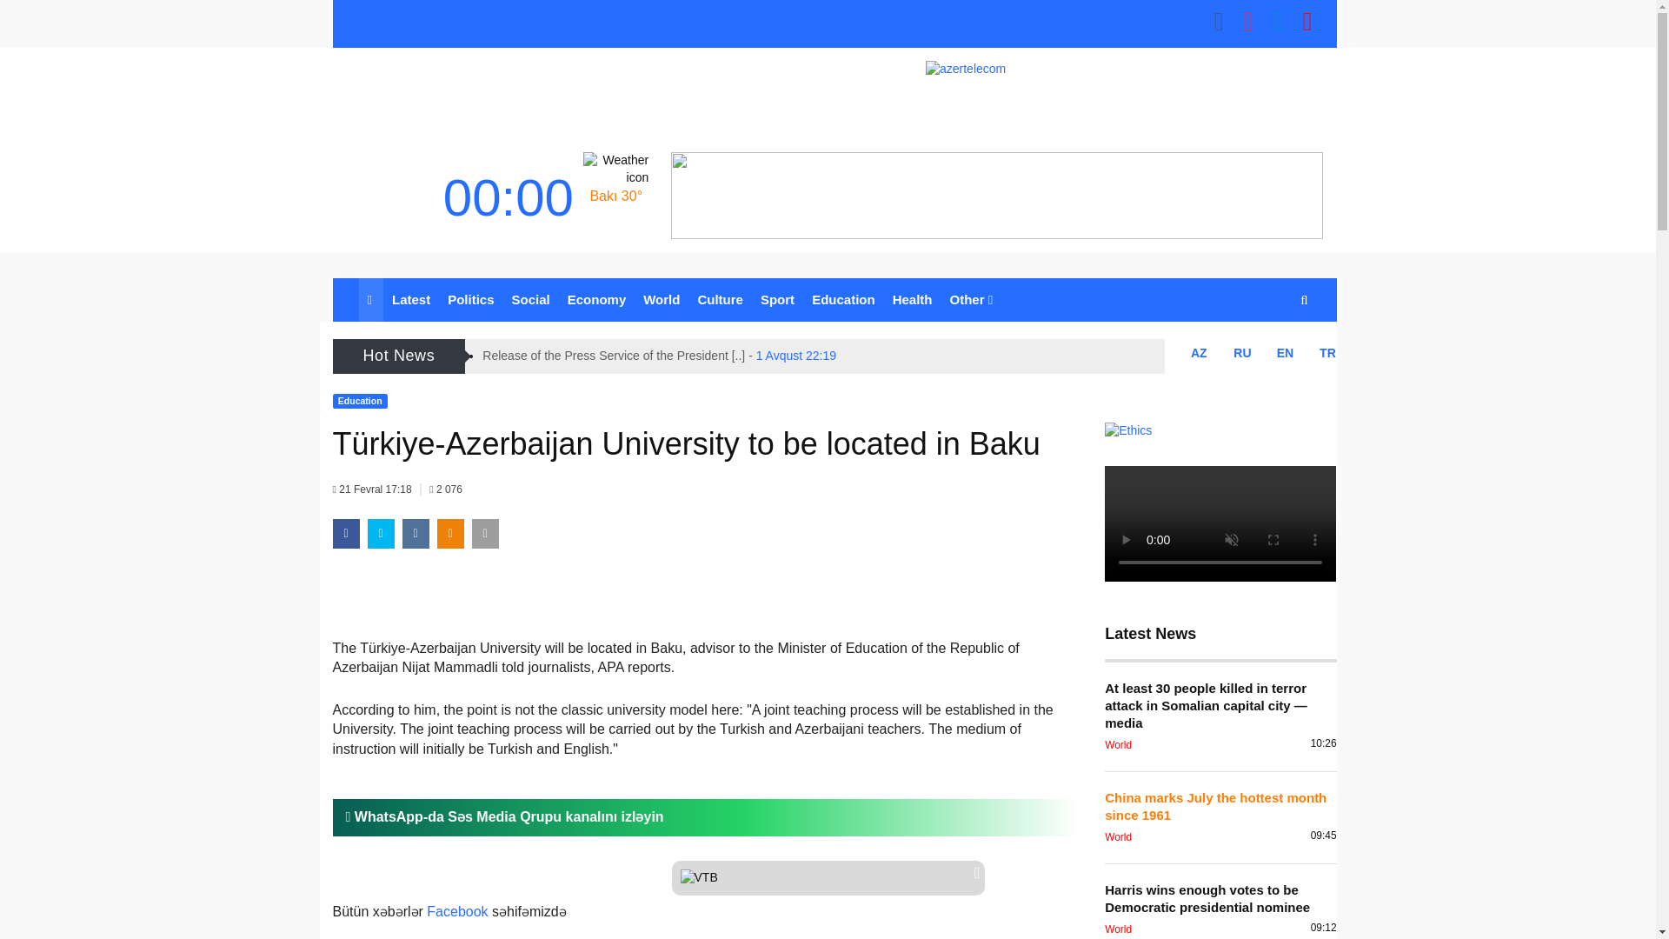 The height and width of the screenshot is (939, 1669). What do you see at coordinates (661, 299) in the screenshot?
I see `World` at bounding box center [661, 299].